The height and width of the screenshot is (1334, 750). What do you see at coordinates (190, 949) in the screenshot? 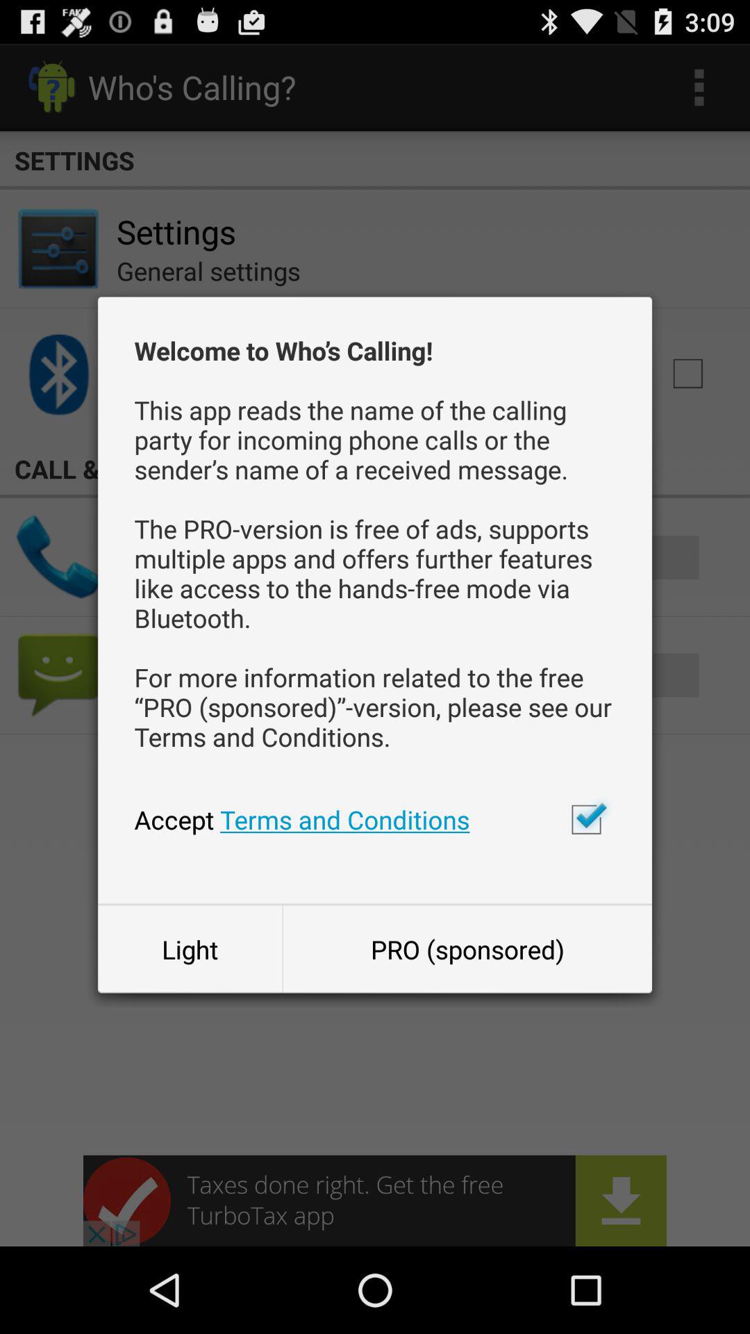
I see `press button to the left of pro (sponsored) icon` at bounding box center [190, 949].